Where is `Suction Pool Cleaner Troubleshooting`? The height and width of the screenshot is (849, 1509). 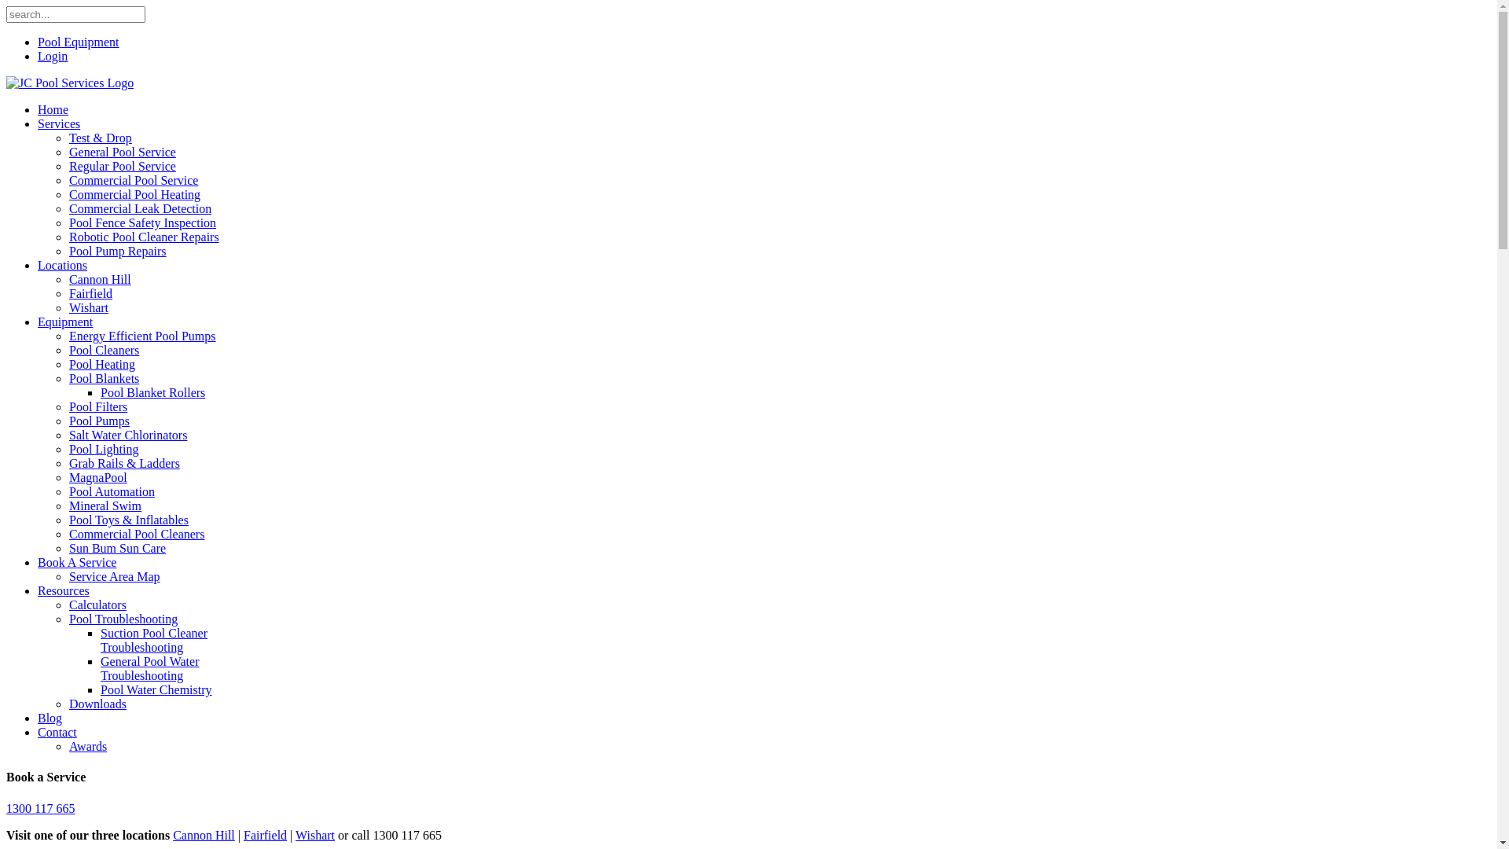
Suction Pool Cleaner Troubleshooting is located at coordinates (154, 640).